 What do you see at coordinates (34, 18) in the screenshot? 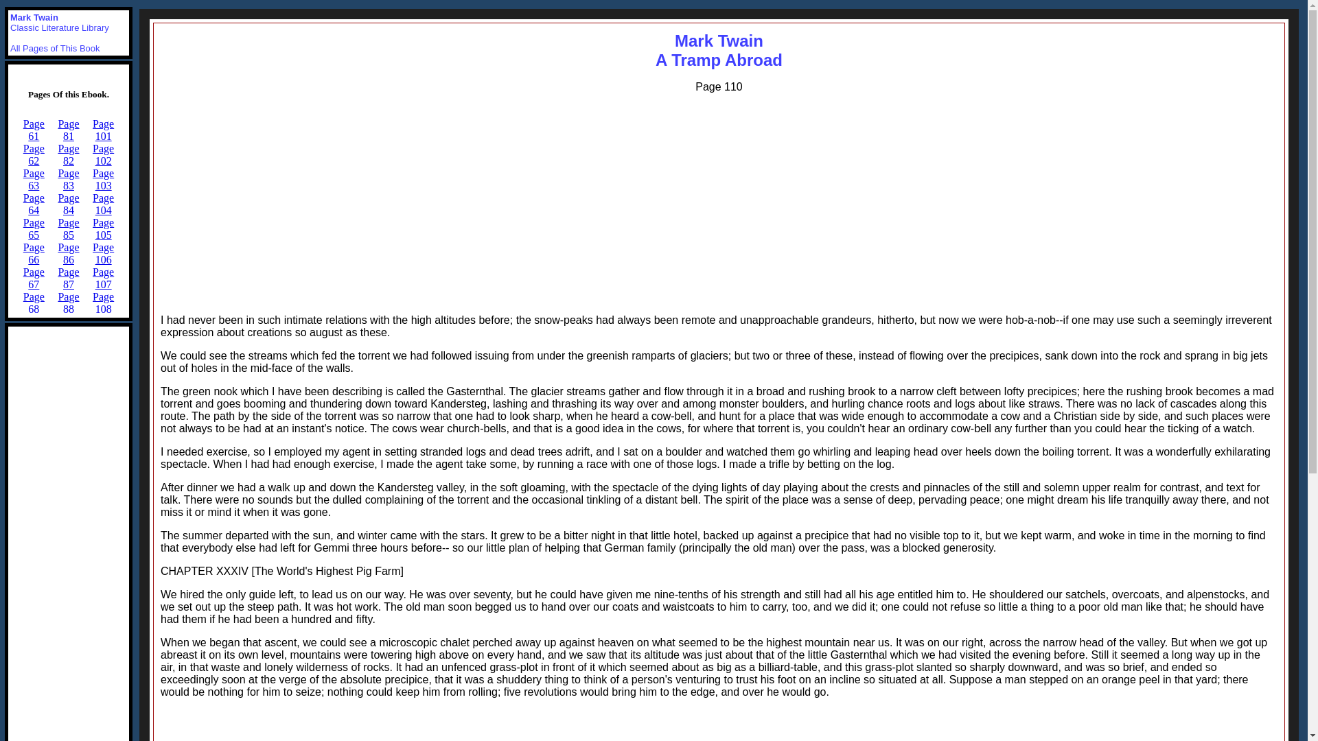
I see `Mark Twain` at bounding box center [34, 18].